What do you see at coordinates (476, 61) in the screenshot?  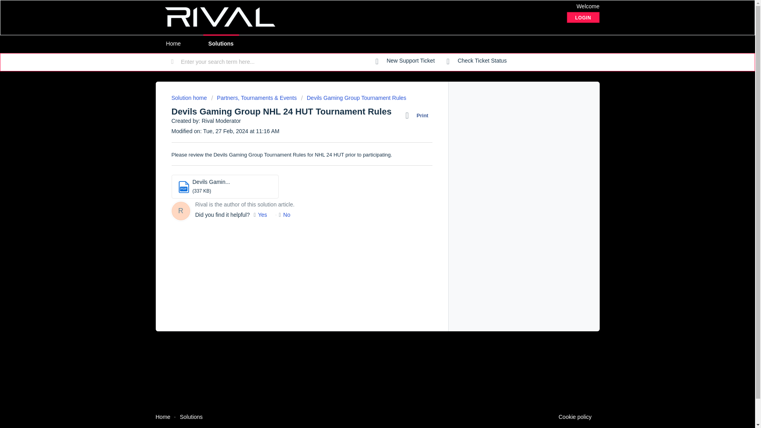 I see `Check Ticket Status` at bounding box center [476, 61].